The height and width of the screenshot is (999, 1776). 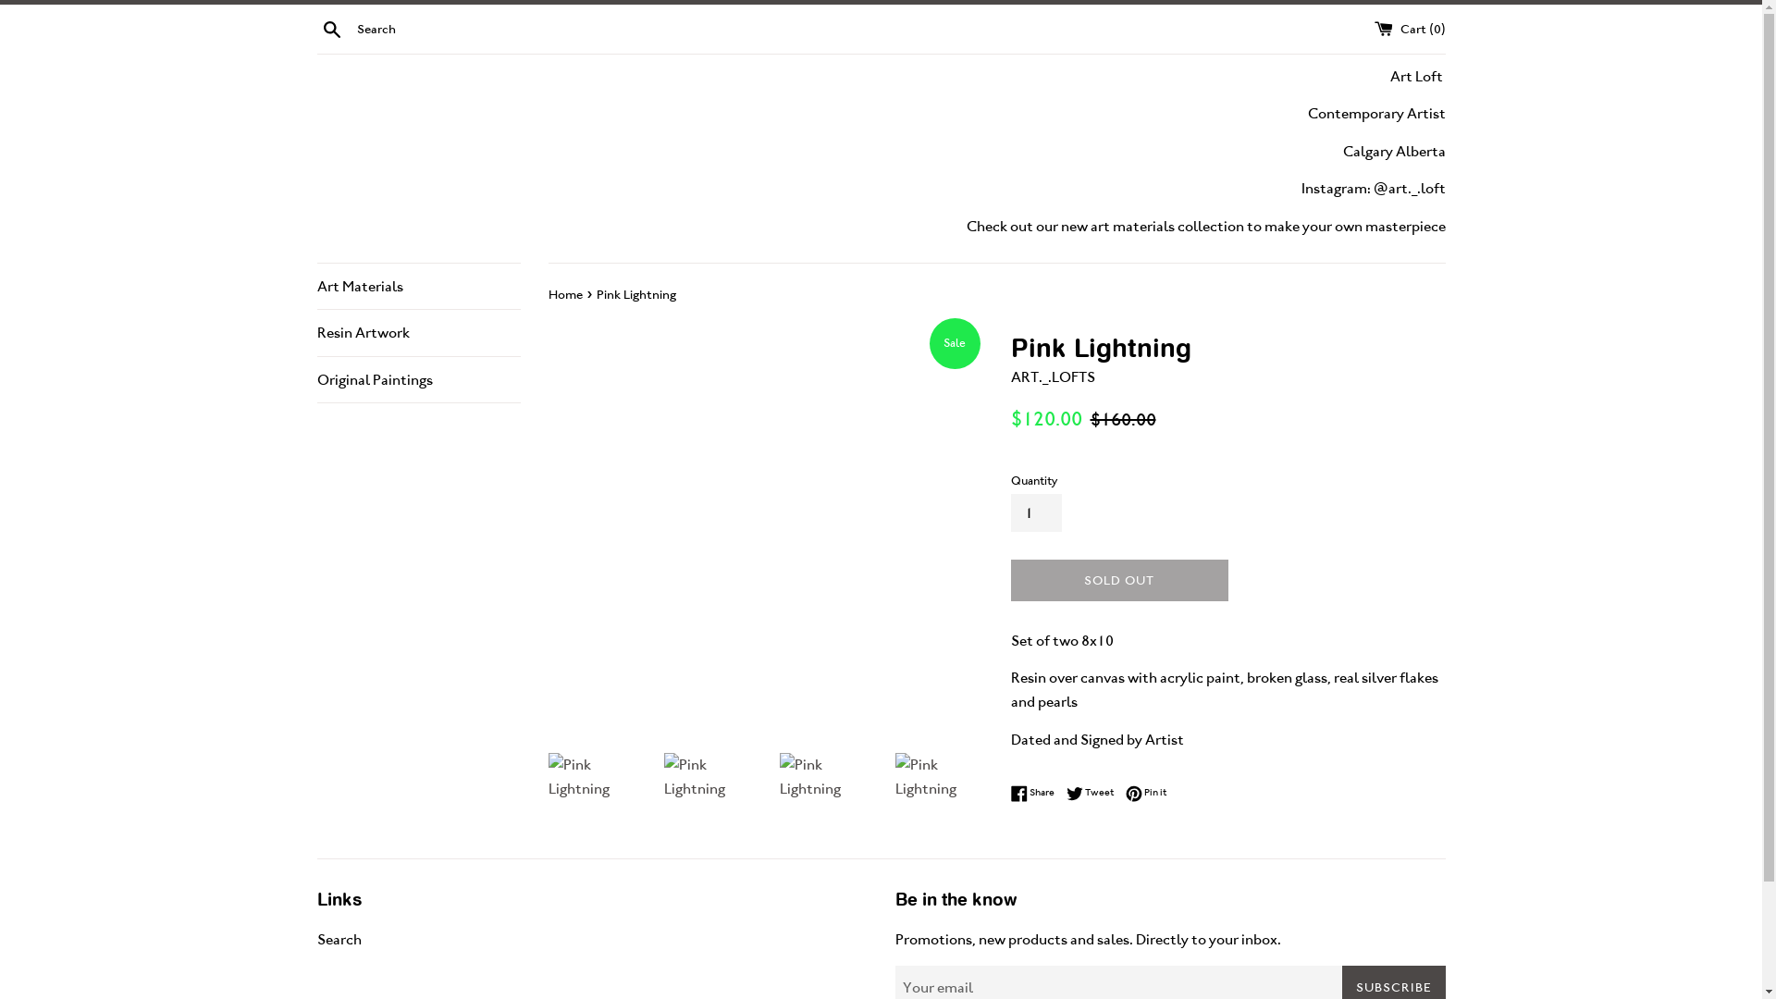 I want to click on Original Paintings, so click(x=418, y=380).